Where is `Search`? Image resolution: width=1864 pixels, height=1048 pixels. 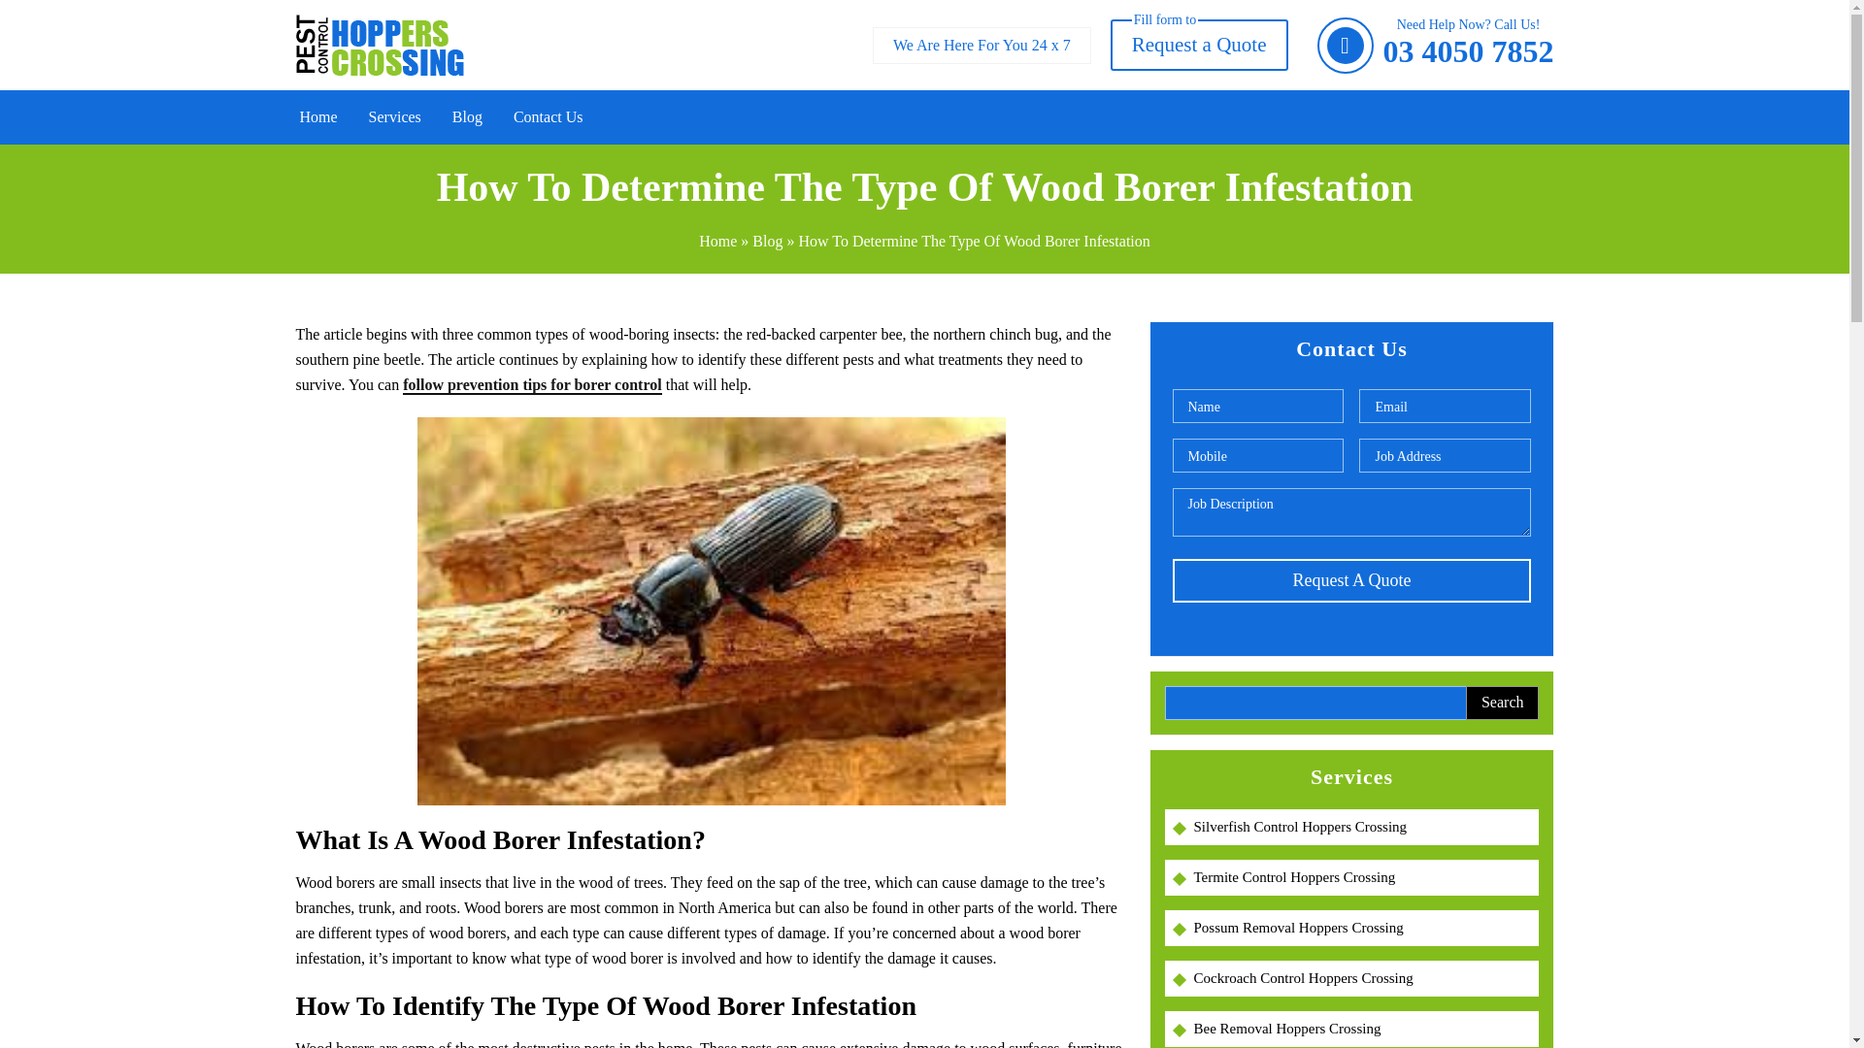 Search is located at coordinates (1502, 703).